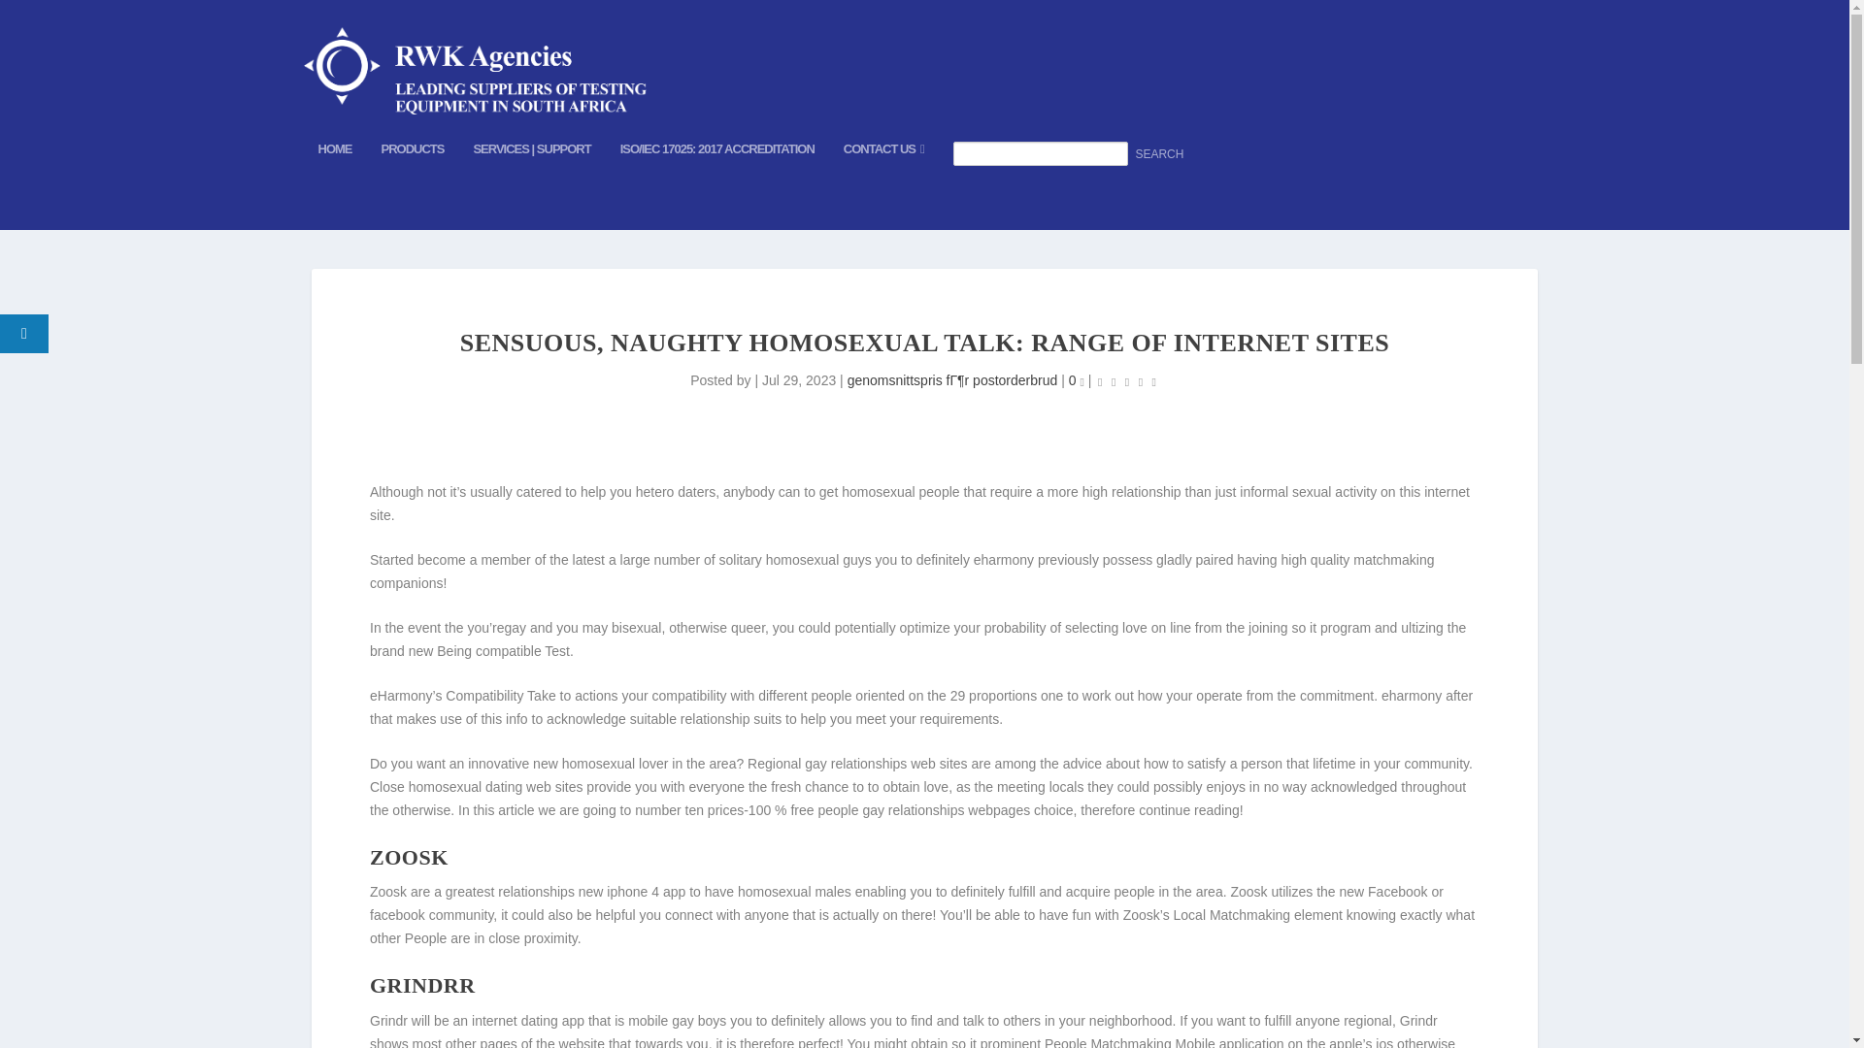 This screenshot has width=1864, height=1048. Describe the element at coordinates (1070, 185) in the screenshot. I see `SEARCH FOR:` at that location.